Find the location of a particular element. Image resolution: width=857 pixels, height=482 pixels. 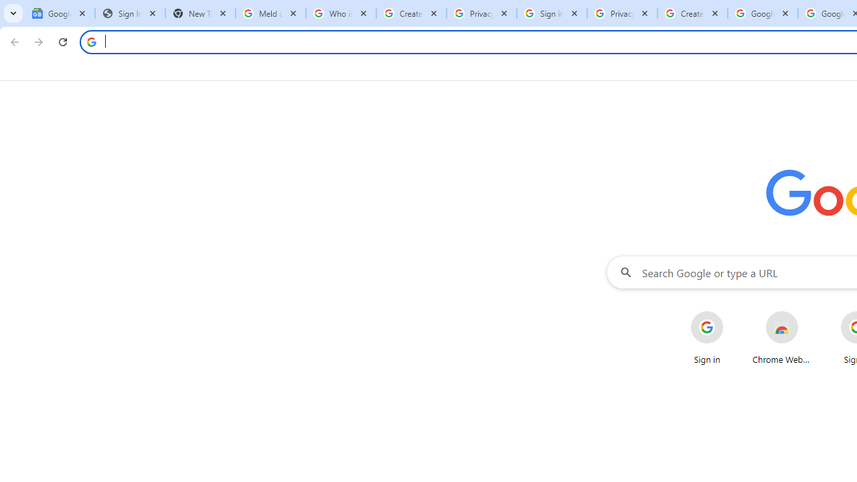

Who is my administrator? - Google Account Help is located at coordinates (341, 13).